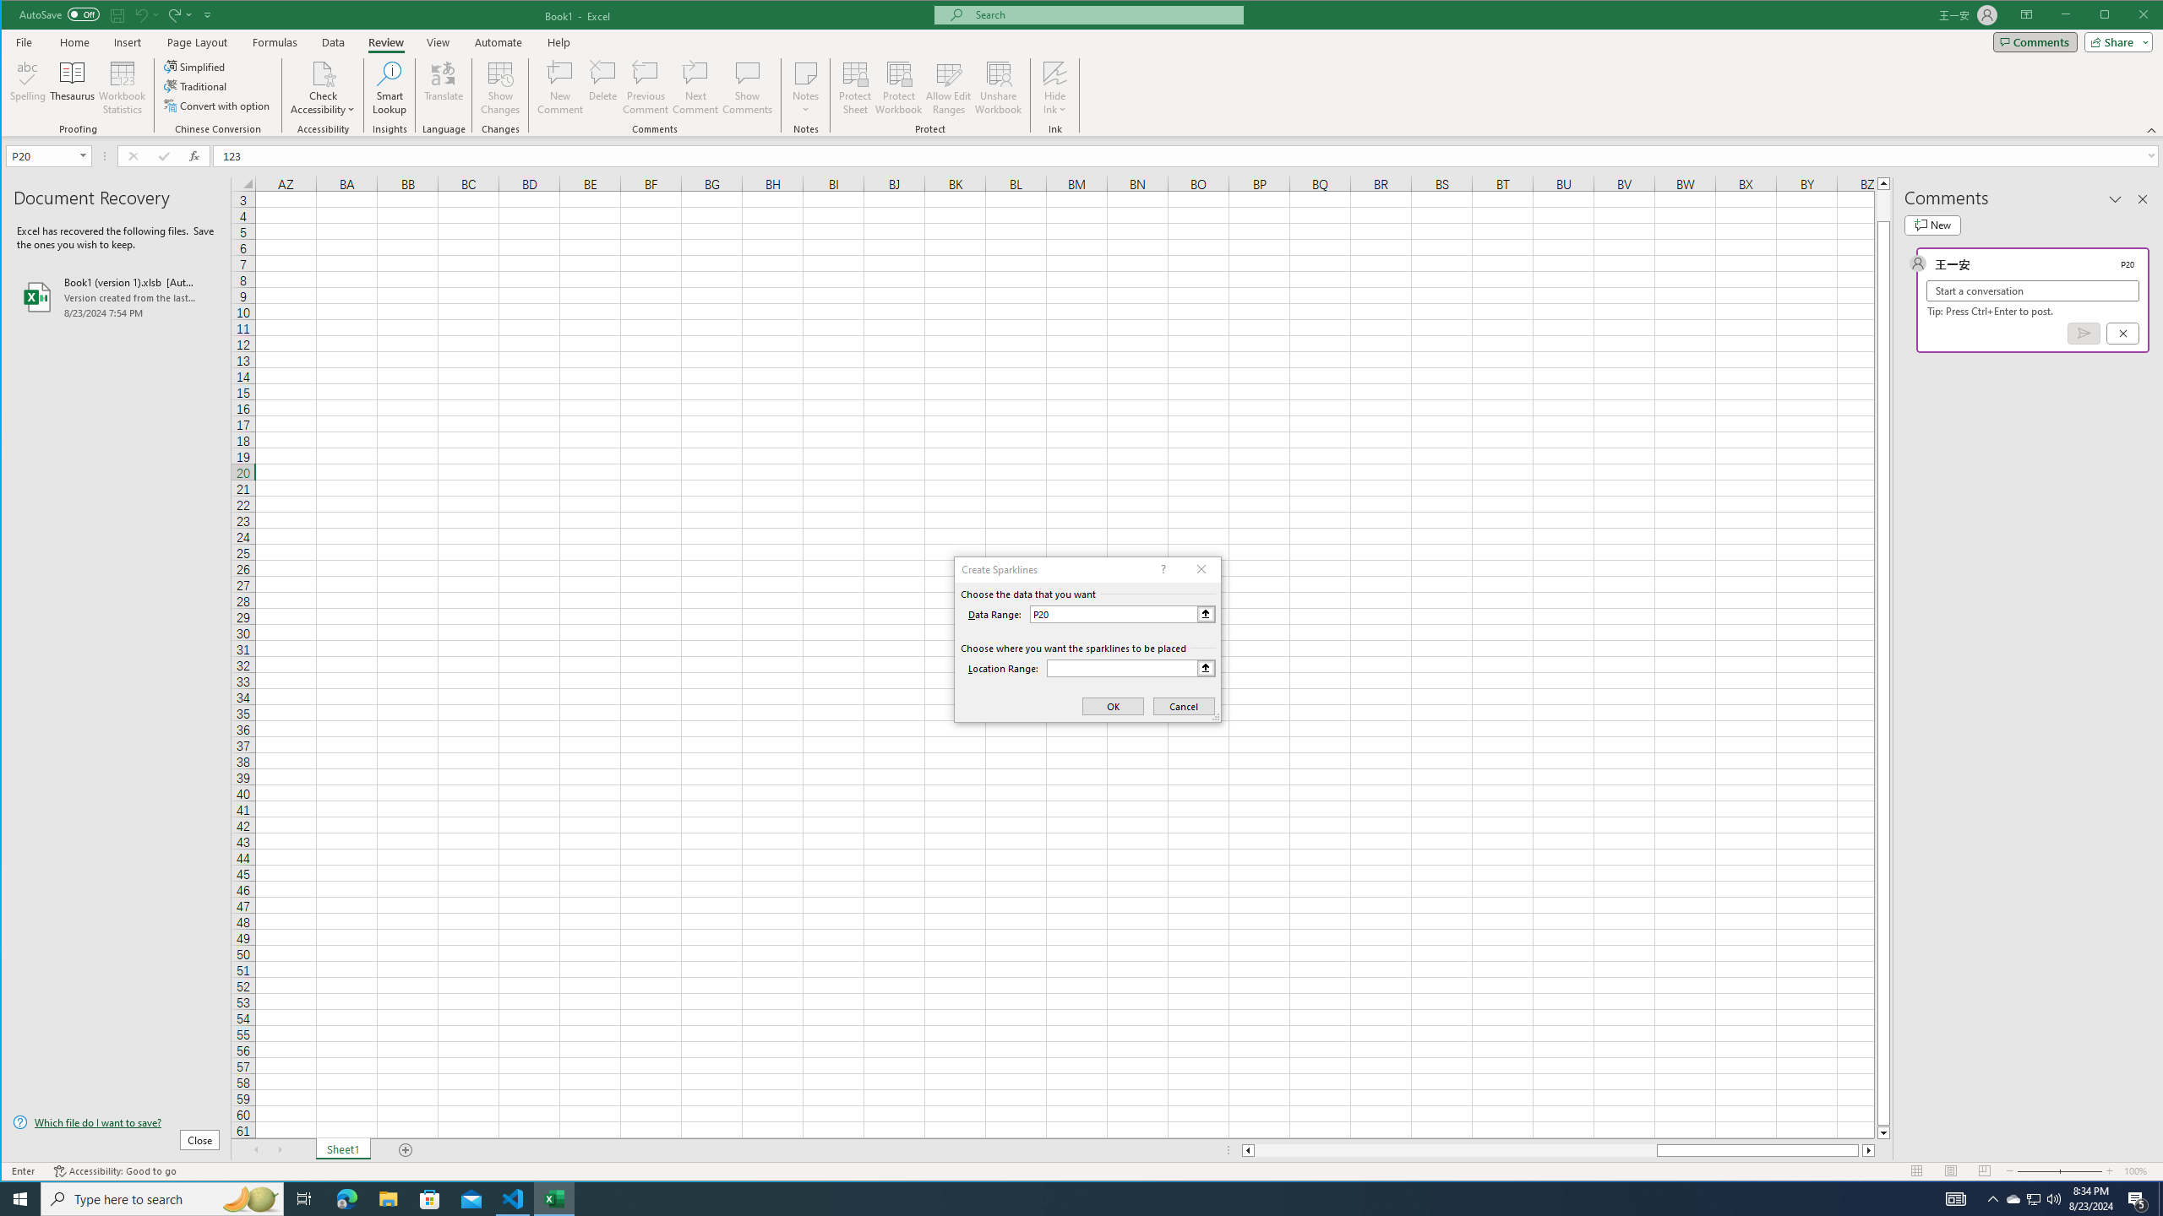  Describe the element at coordinates (558, 42) in the screenshot. I see `Help` at that location.